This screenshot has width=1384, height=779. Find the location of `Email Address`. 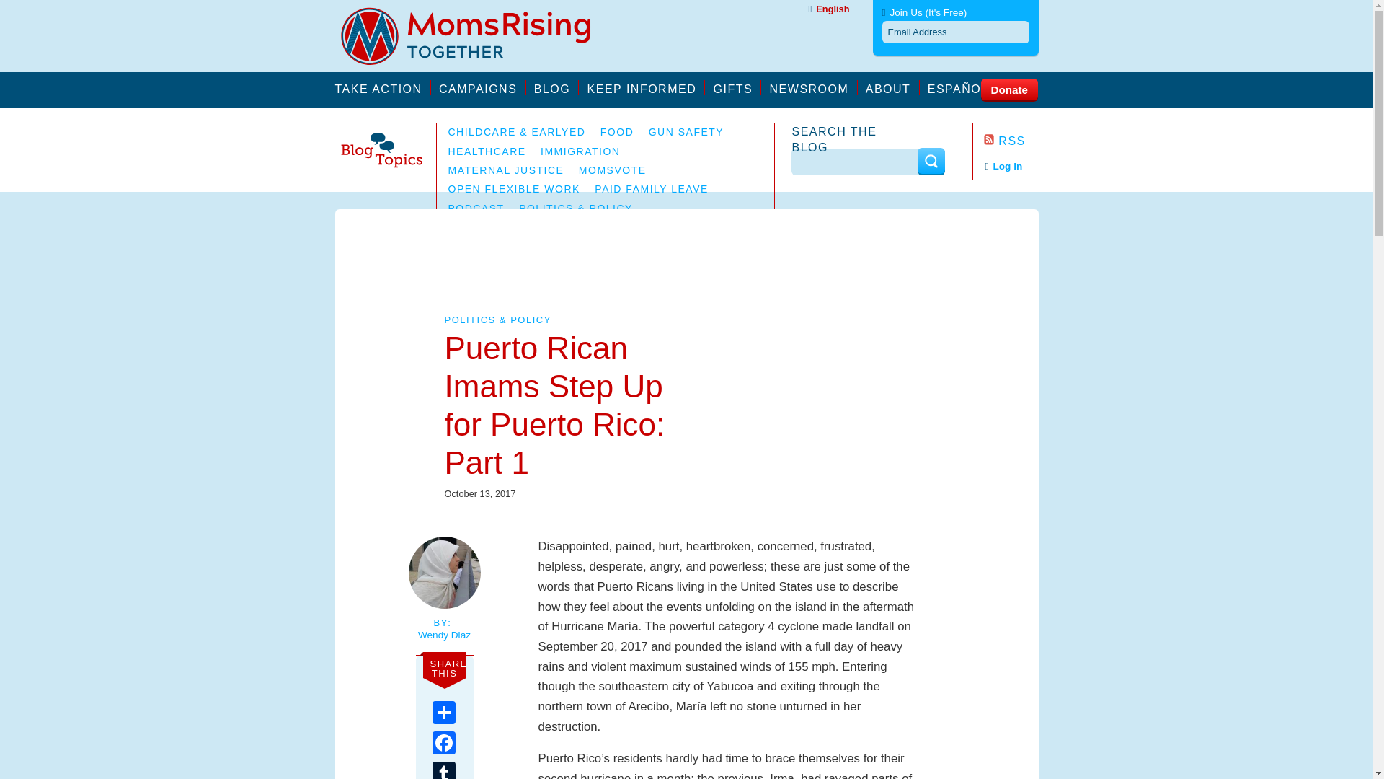

Email Address is located at coordinates (956, 32).